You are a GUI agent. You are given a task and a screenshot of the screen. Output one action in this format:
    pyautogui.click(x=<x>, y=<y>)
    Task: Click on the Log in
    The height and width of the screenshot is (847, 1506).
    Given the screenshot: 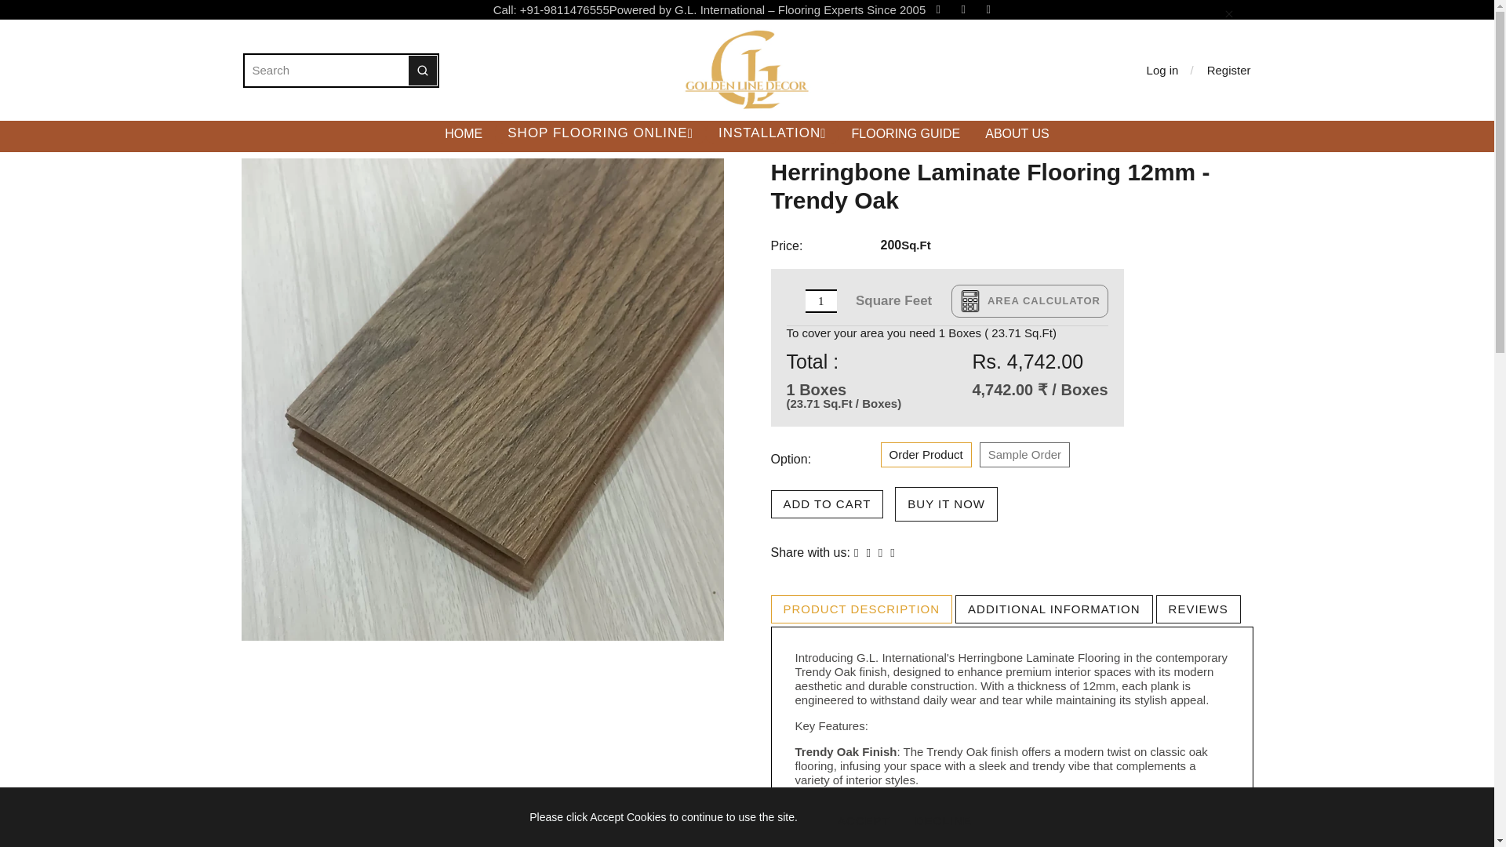 What is the action you would take?
    pyautogui.click(x=1170, y=70)
    